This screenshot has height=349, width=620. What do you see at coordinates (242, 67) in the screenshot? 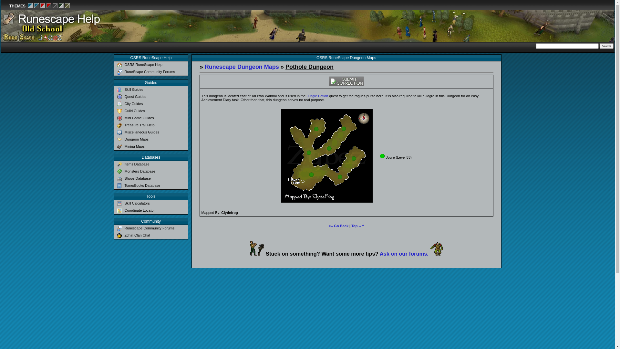
I see `Runescape Dungeon Maps` at bounding box center [242, 67].